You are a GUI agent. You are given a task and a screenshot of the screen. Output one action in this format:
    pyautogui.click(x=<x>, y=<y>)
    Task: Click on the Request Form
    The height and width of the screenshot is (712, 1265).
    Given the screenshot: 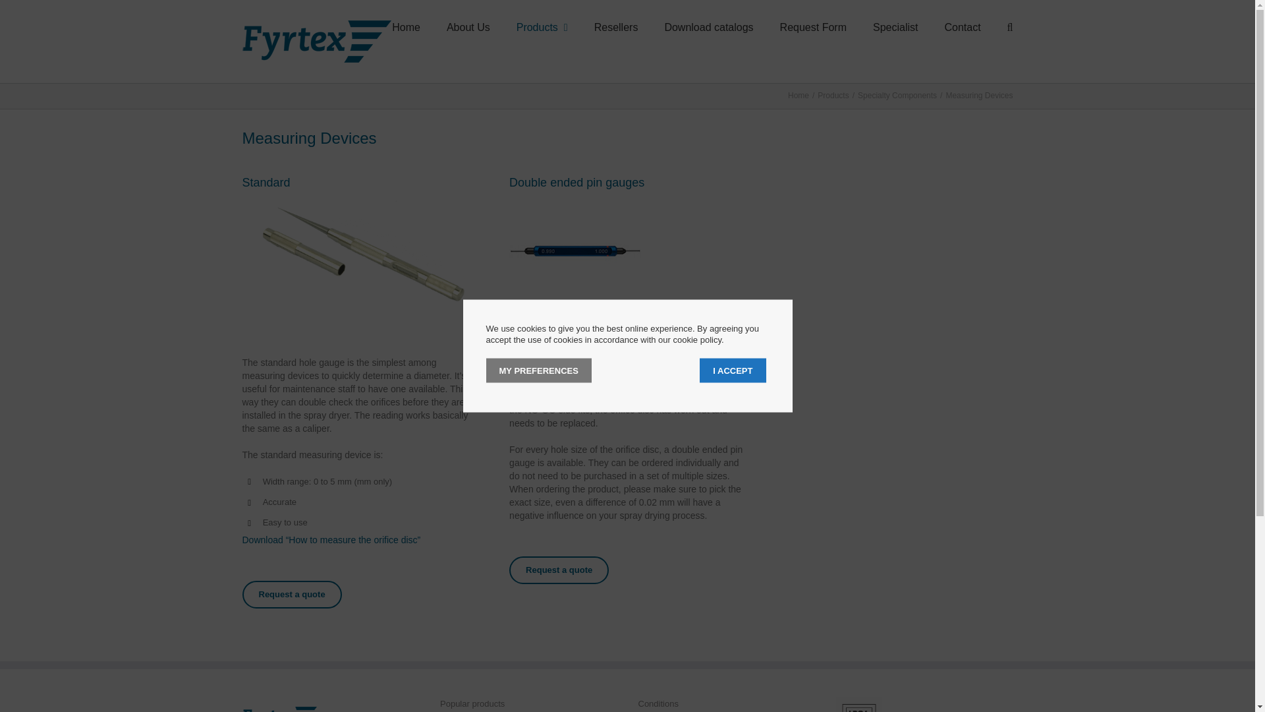 What is the action you would take?
    pyautogui.click(x=813, y=28)
    